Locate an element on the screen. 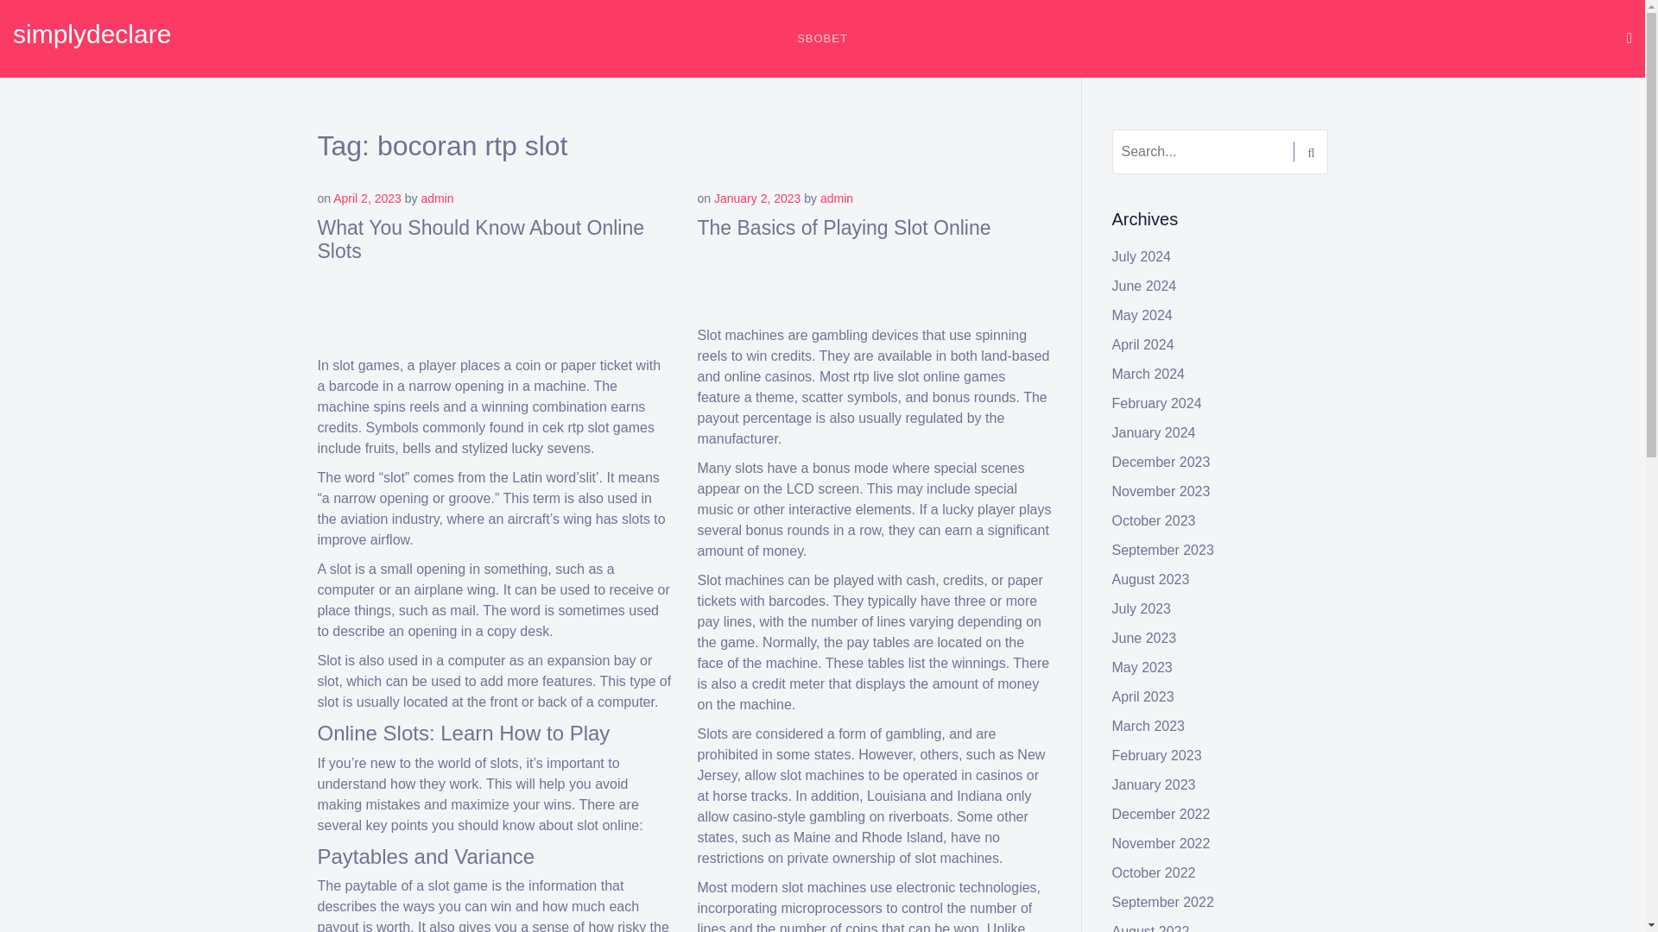  November 2022 is located at coordinates (1161, 843).